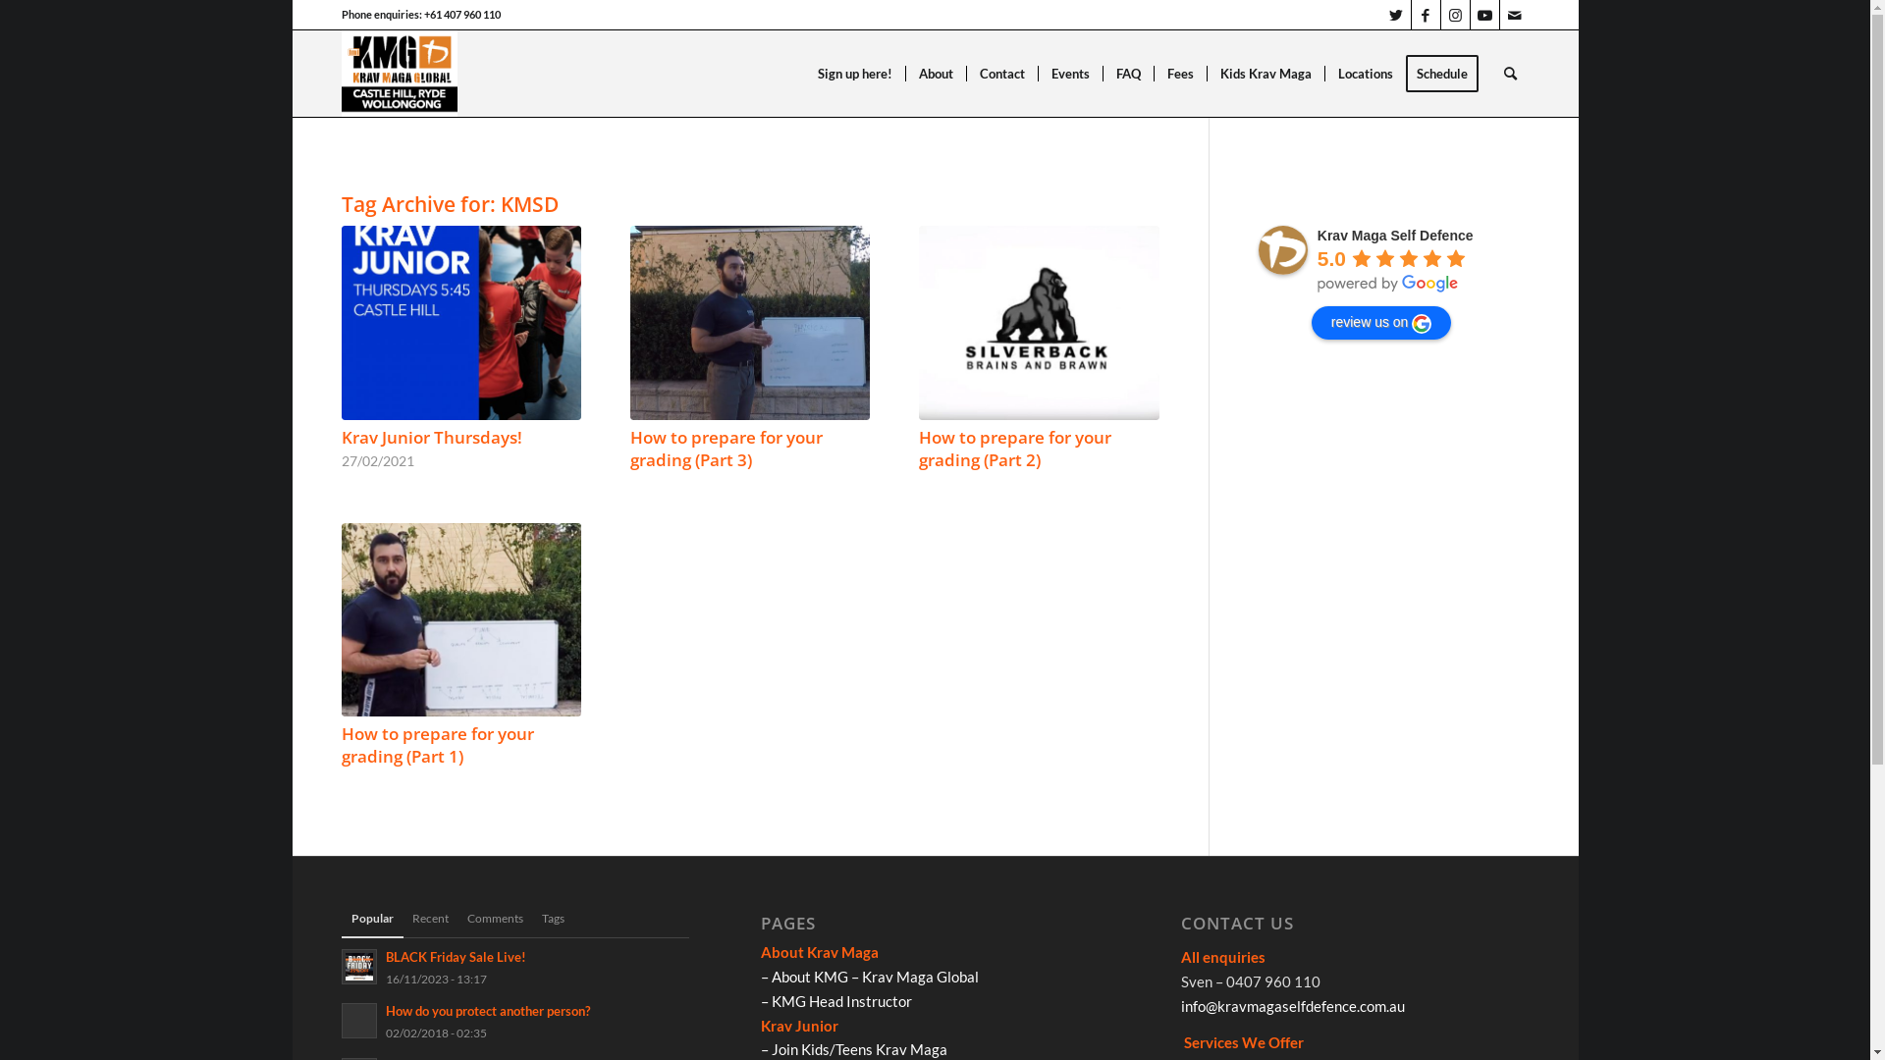 The height and width of the screenshot is (1060, 1885). What do you see at coordinates (461, 323) in the screenshot?
I see `Krav Junior Thursdays!` at bounding box center [461, 323].